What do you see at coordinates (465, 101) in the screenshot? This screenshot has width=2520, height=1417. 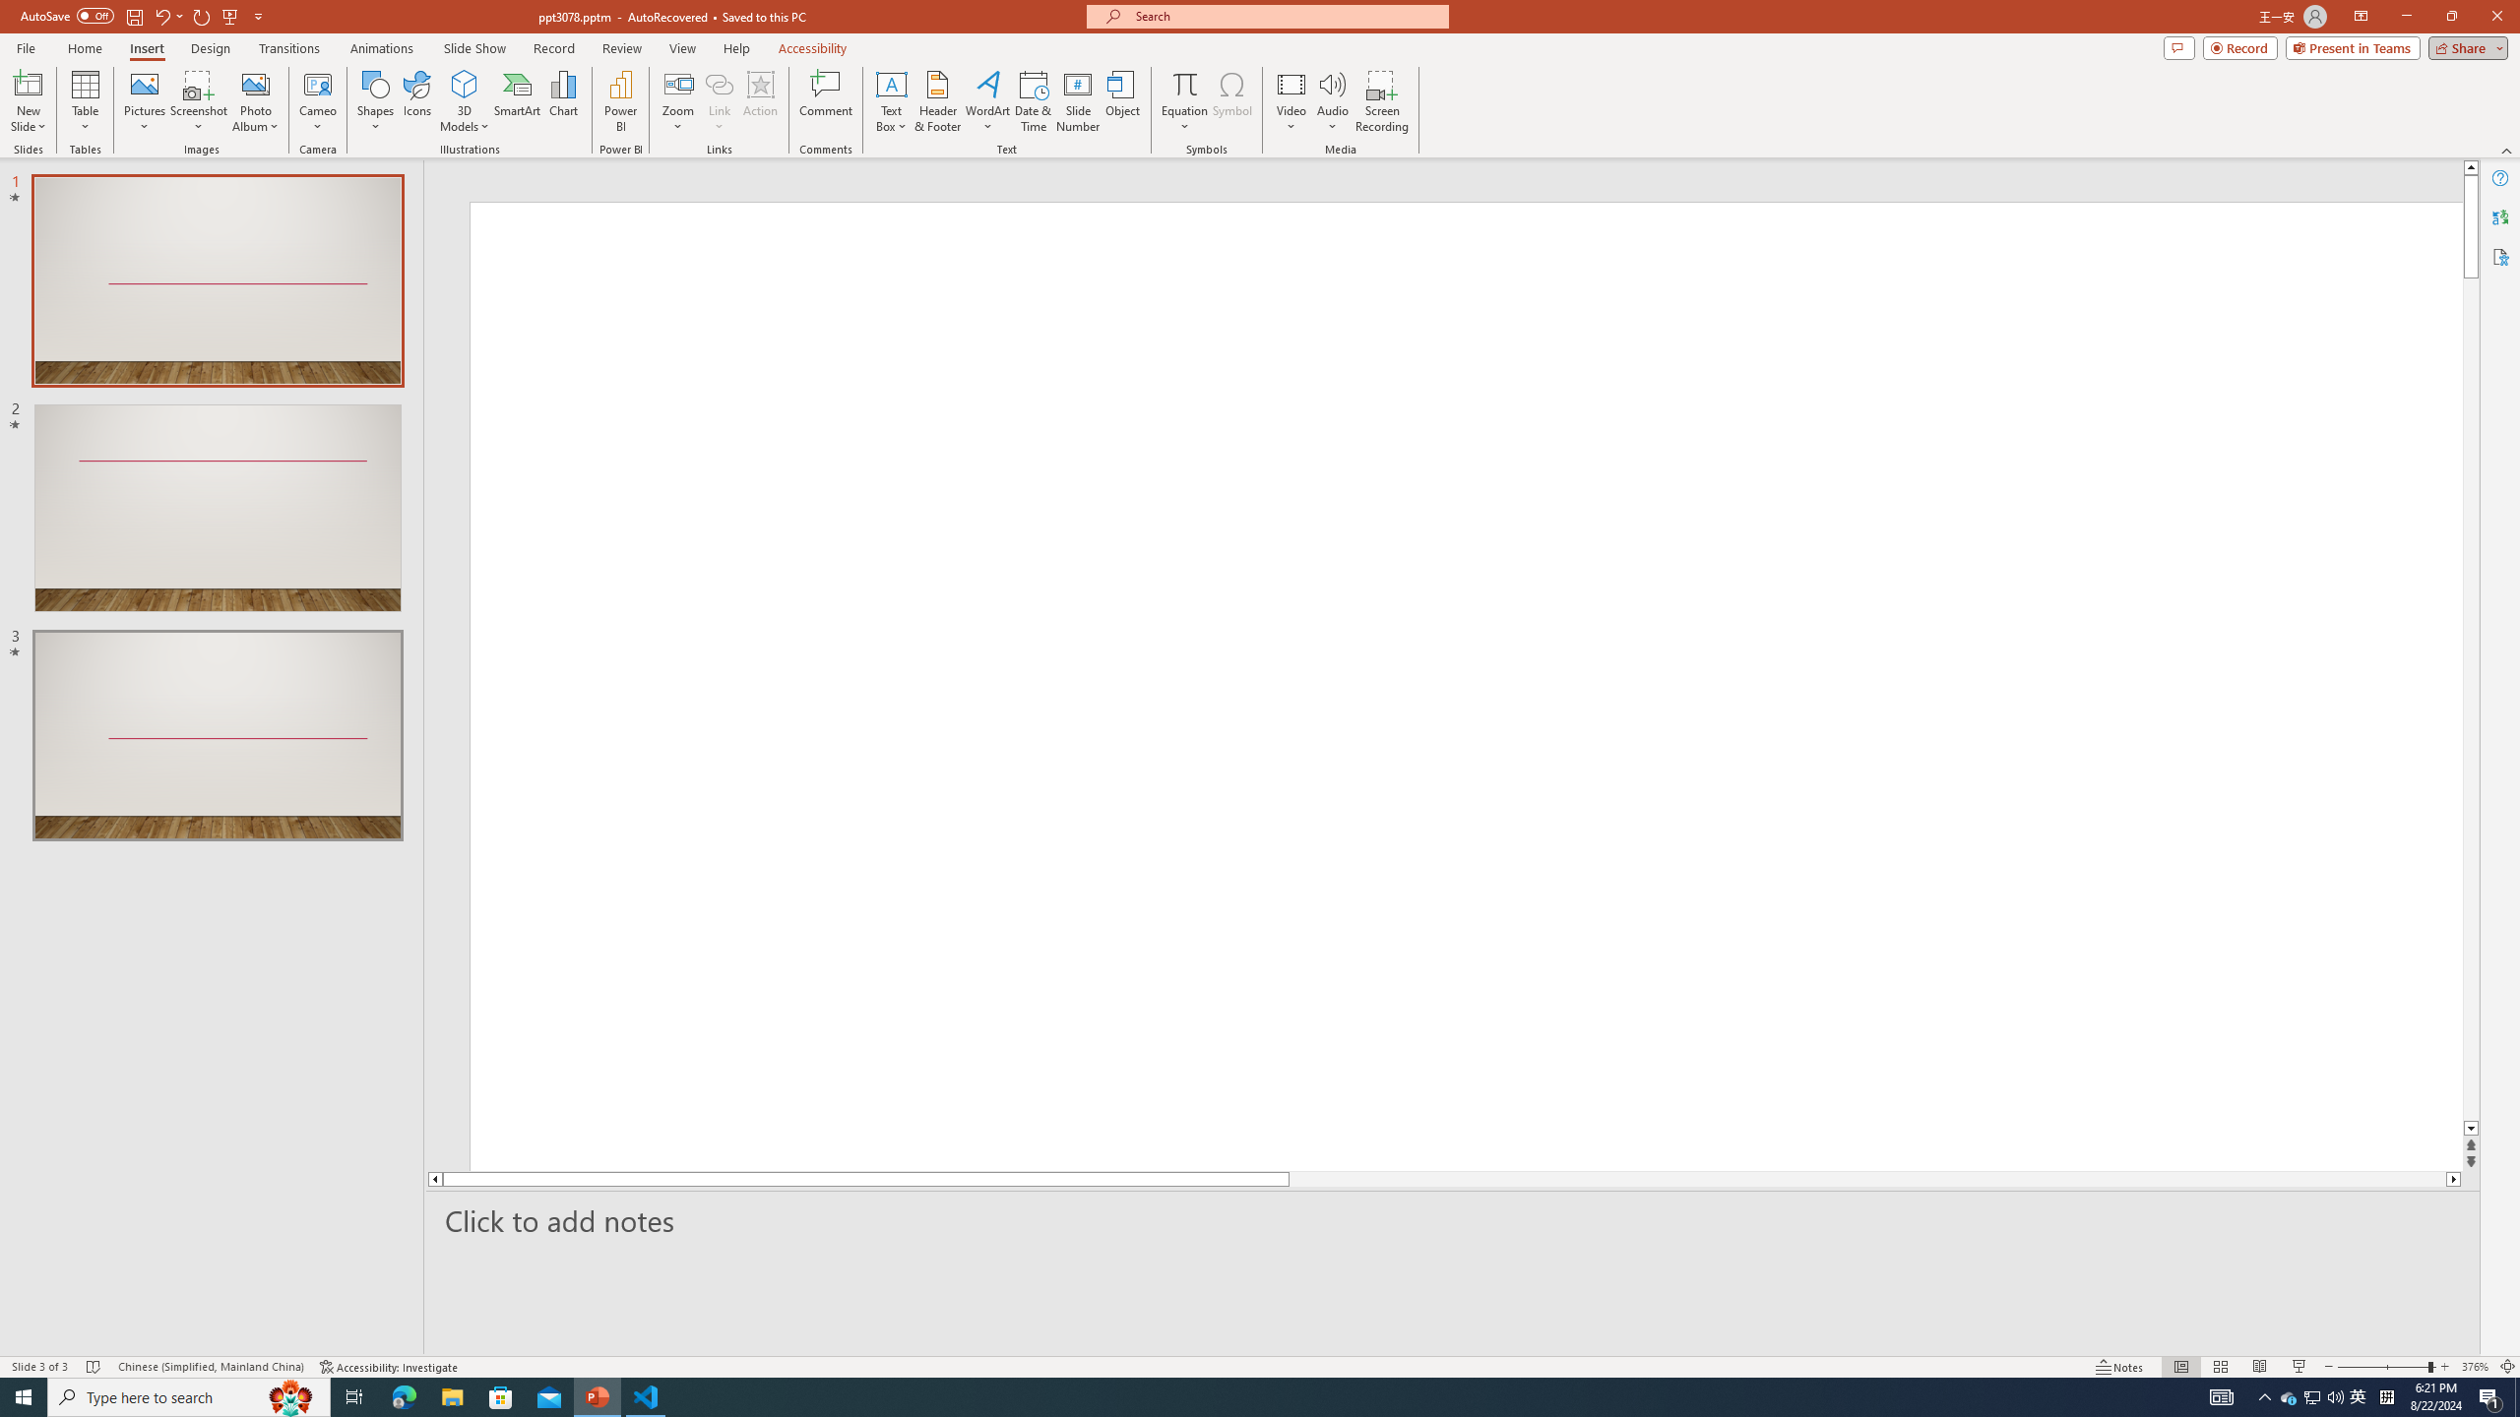 I see `3D Models` at bounding box center [465, 101].